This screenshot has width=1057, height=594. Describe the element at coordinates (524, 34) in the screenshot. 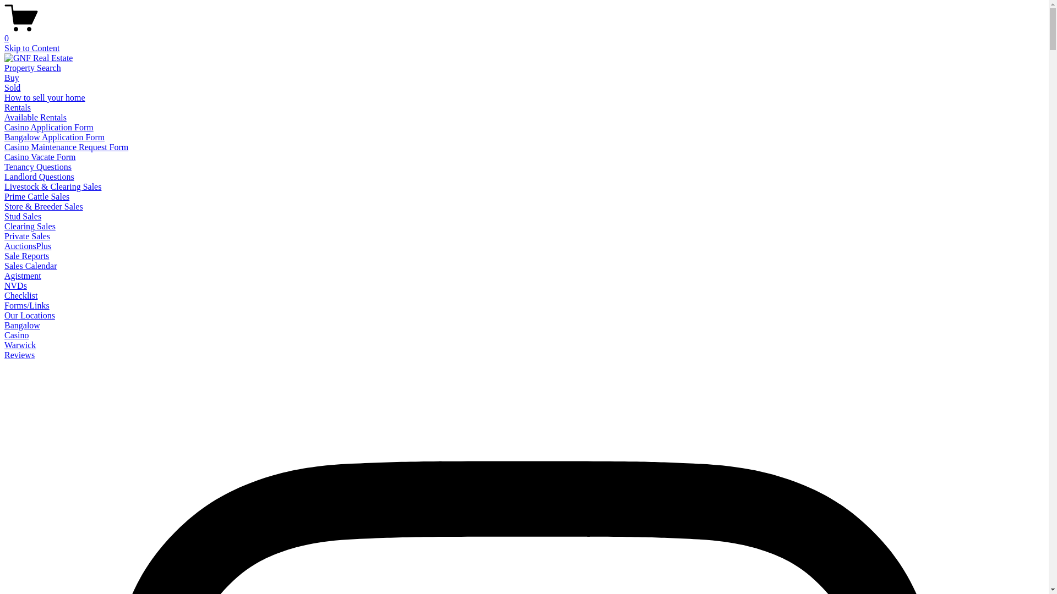

I see `0` at that location.